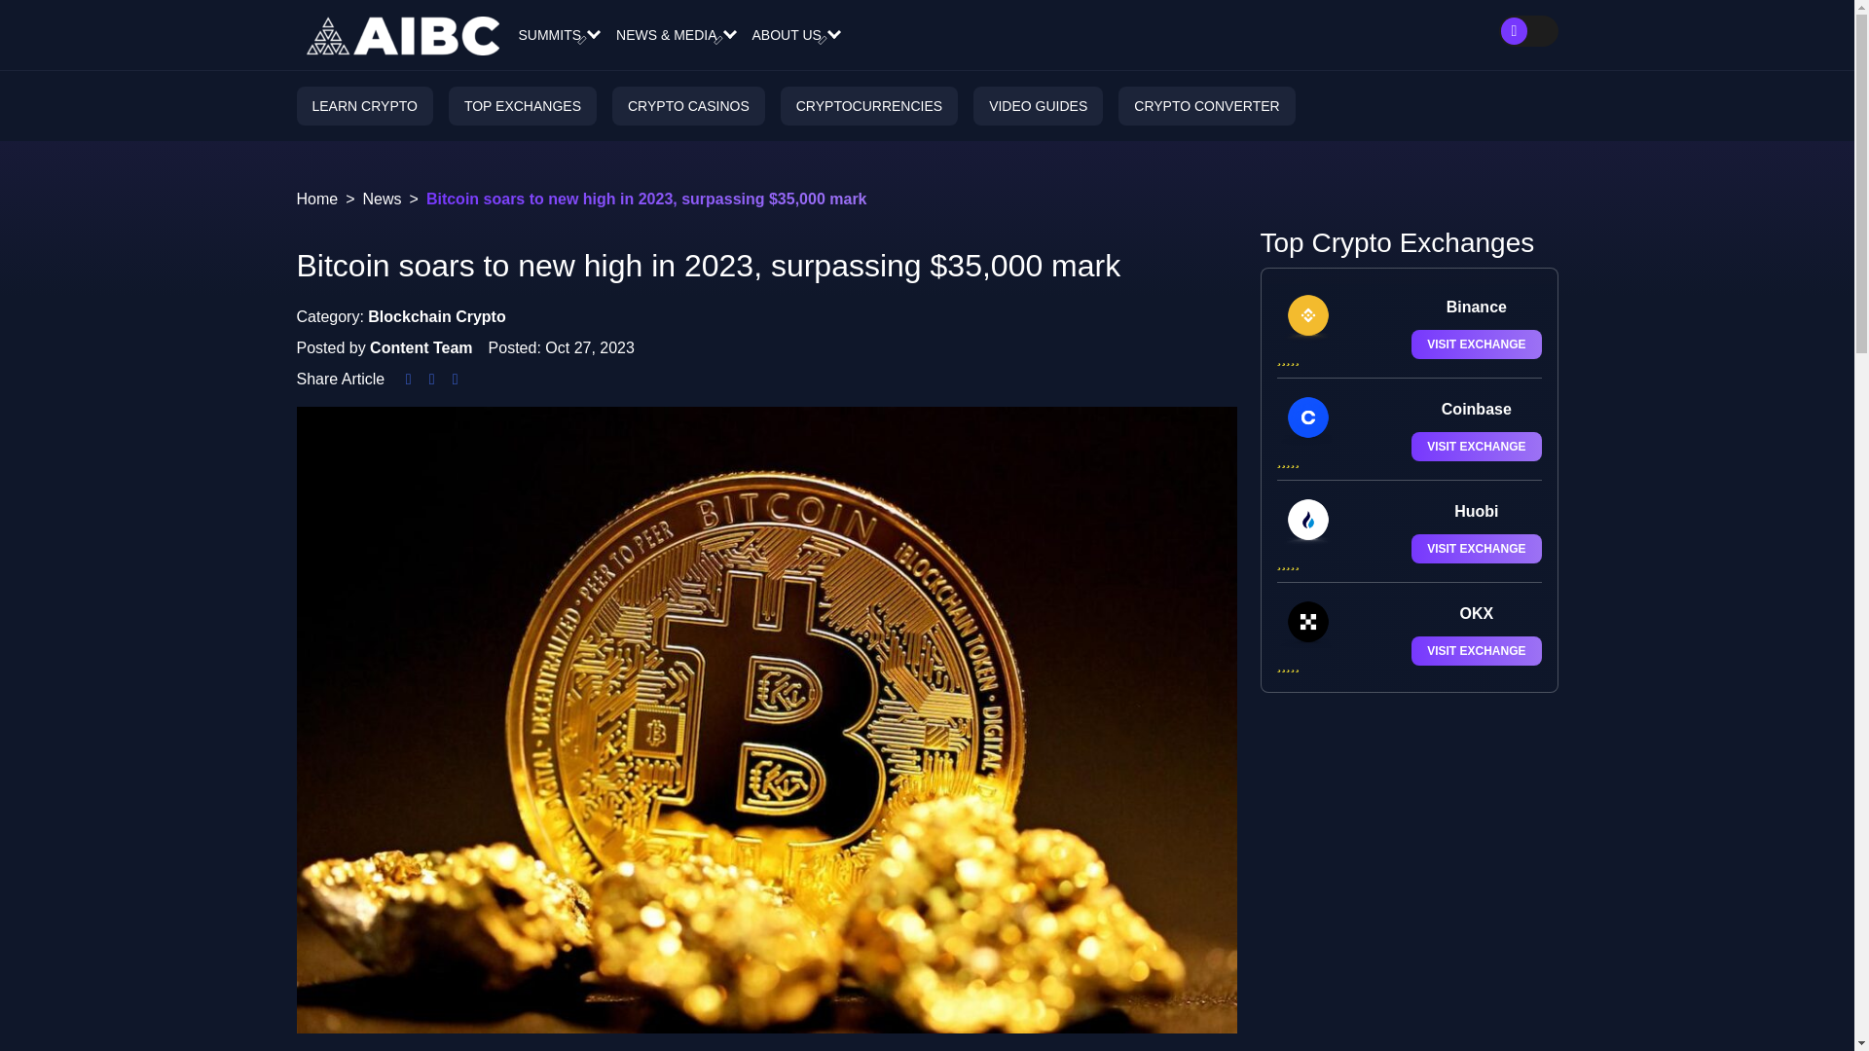  Describe the element at coordinates (557, 35) in the screenshot. I see `SUMMITS` at that location.